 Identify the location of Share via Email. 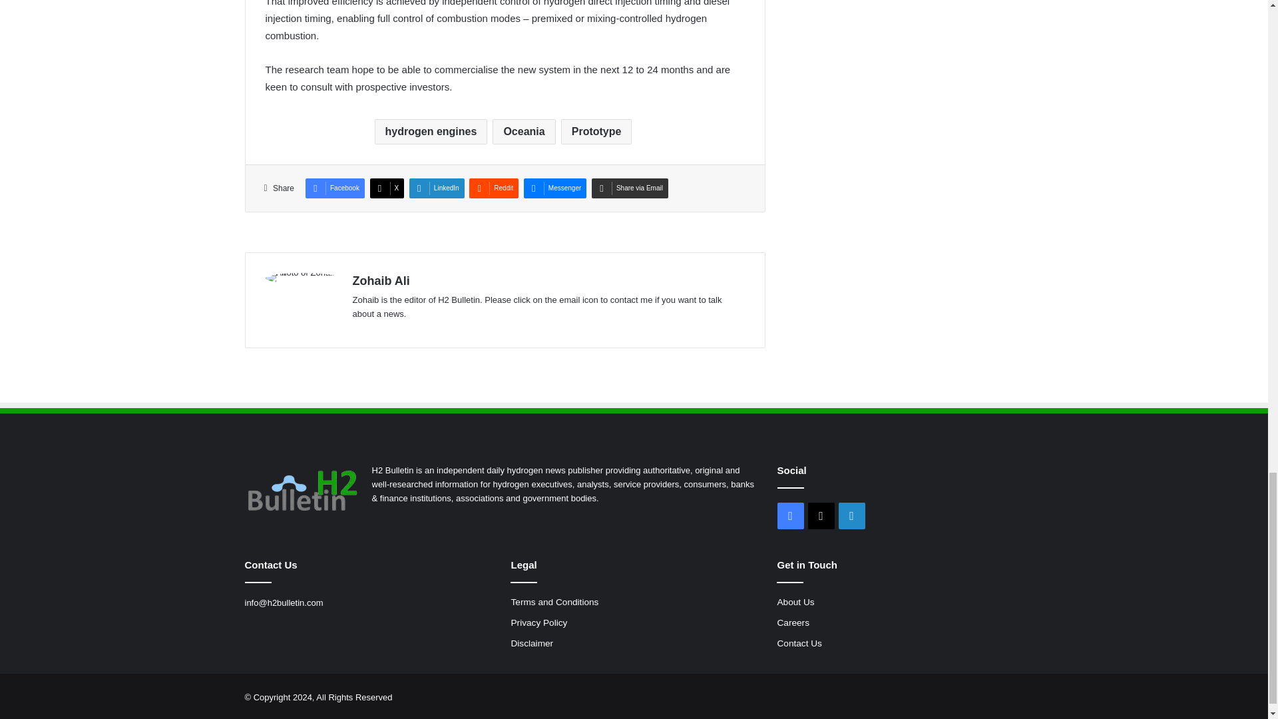
(630, 188).